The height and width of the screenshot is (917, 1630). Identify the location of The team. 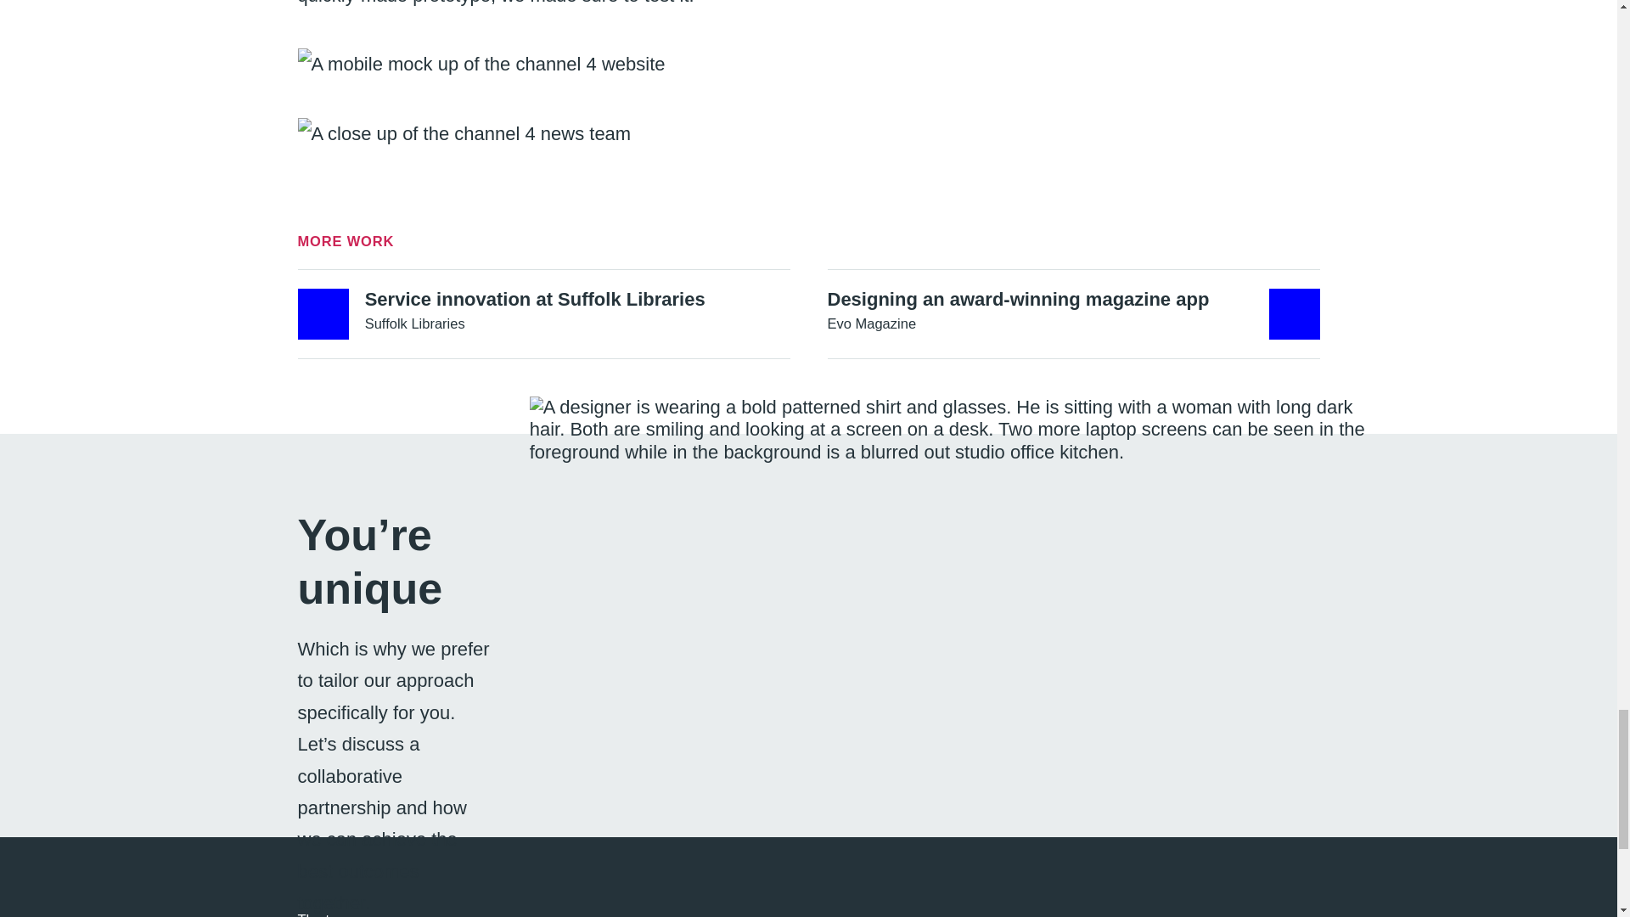
(1072, 314).